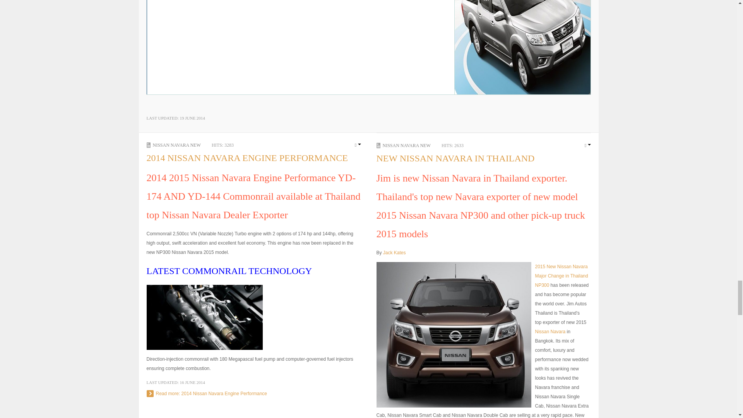 This screenshot has width=743, height=418. What do you see at coordinates (550, 331) in the screenshot?
I see `2012 Nissan Navara  exporter` at bounding box center [550, 331].